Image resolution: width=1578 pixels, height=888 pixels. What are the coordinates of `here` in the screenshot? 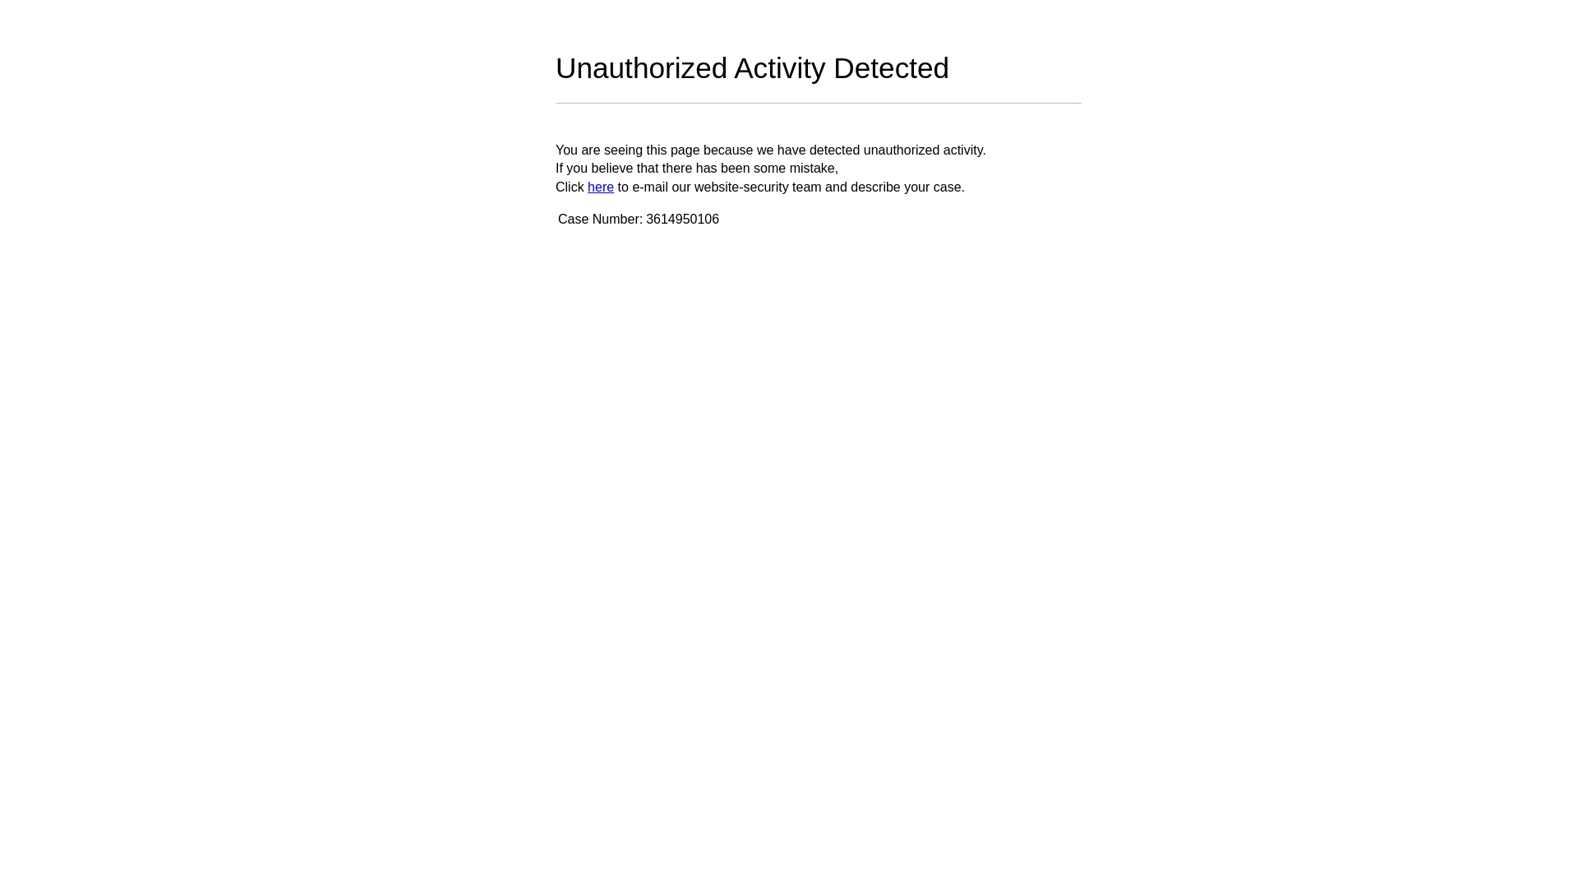 It's located at (601, 187).